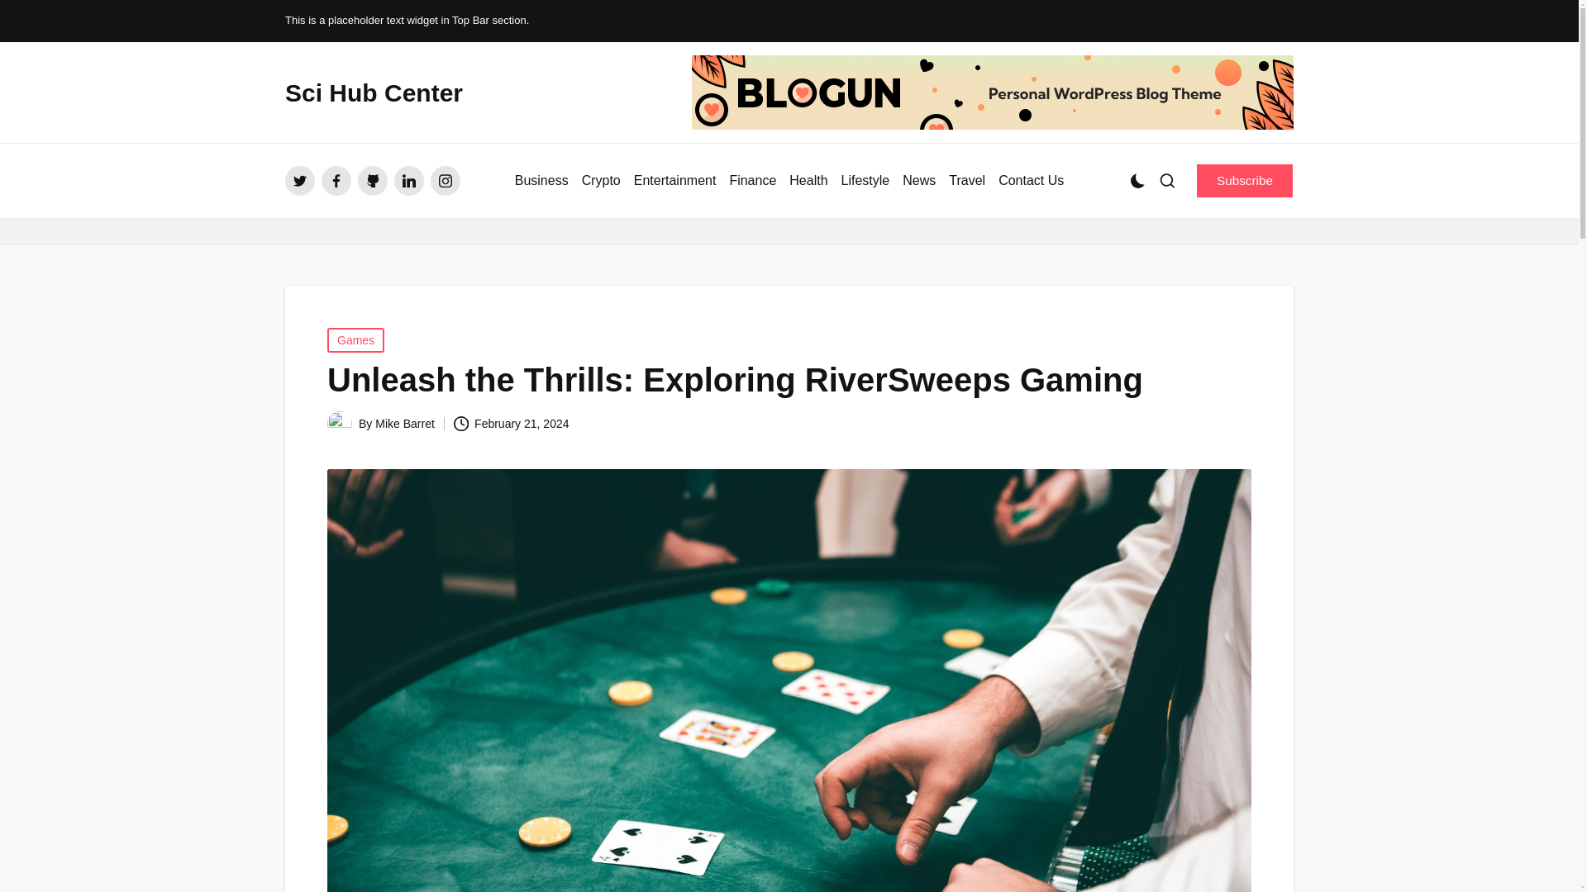  What do you see at coordinates (405, 423) in the screenshot?
I see `View all posts by Mike Barret` at bounding box center [405, 423].